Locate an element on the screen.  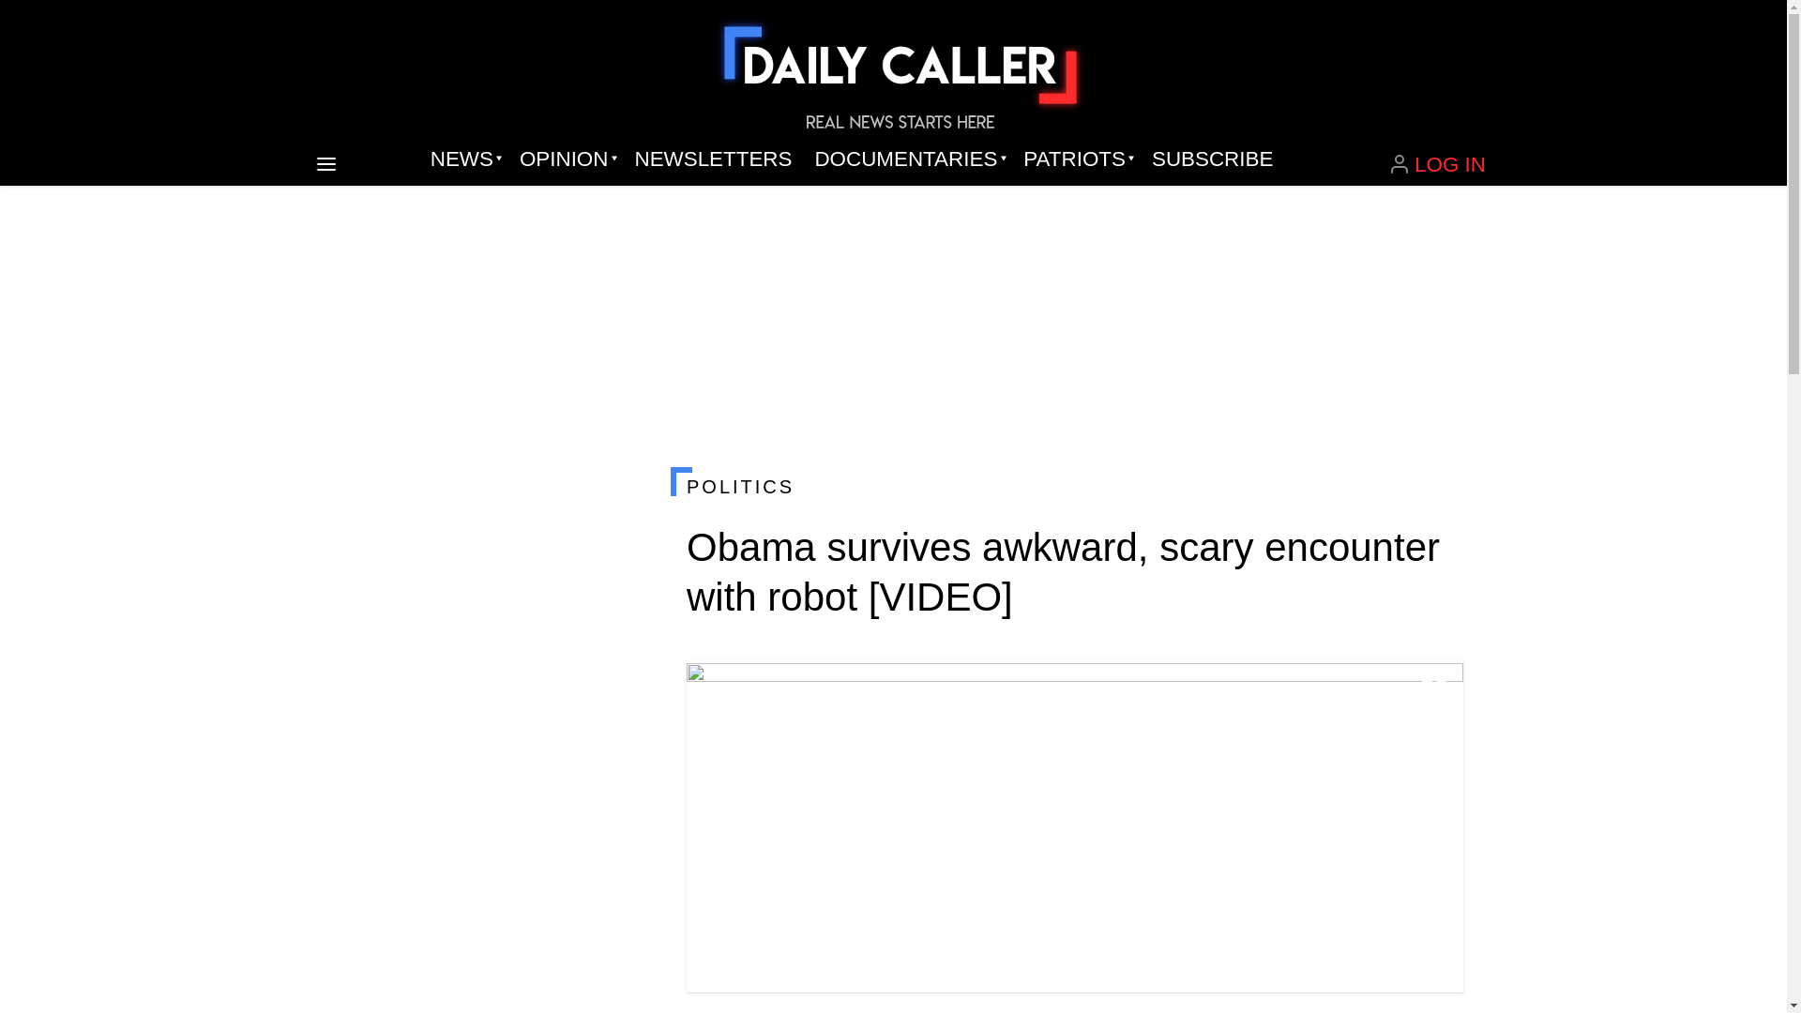
DOCUMENTARIES is located at coordinates (908, 159).